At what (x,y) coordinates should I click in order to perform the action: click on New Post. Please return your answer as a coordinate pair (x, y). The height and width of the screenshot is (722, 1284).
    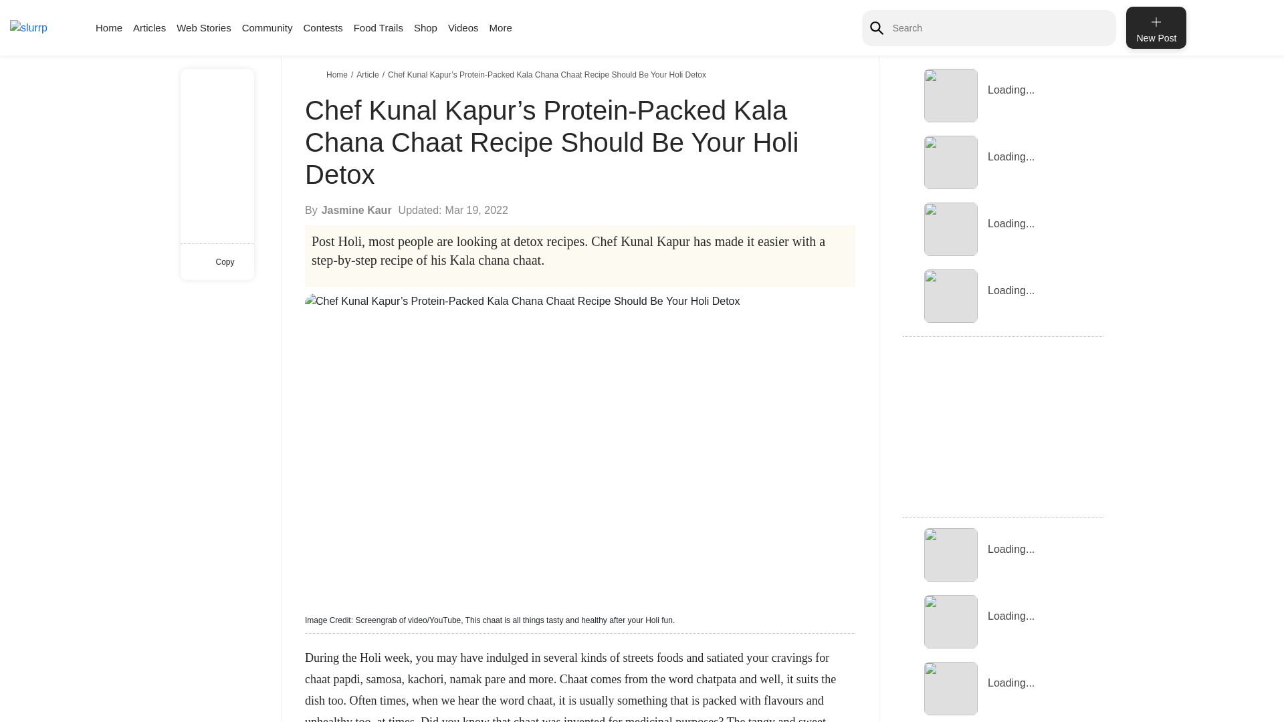
    Looking at the image, I should click on (1156, 27).